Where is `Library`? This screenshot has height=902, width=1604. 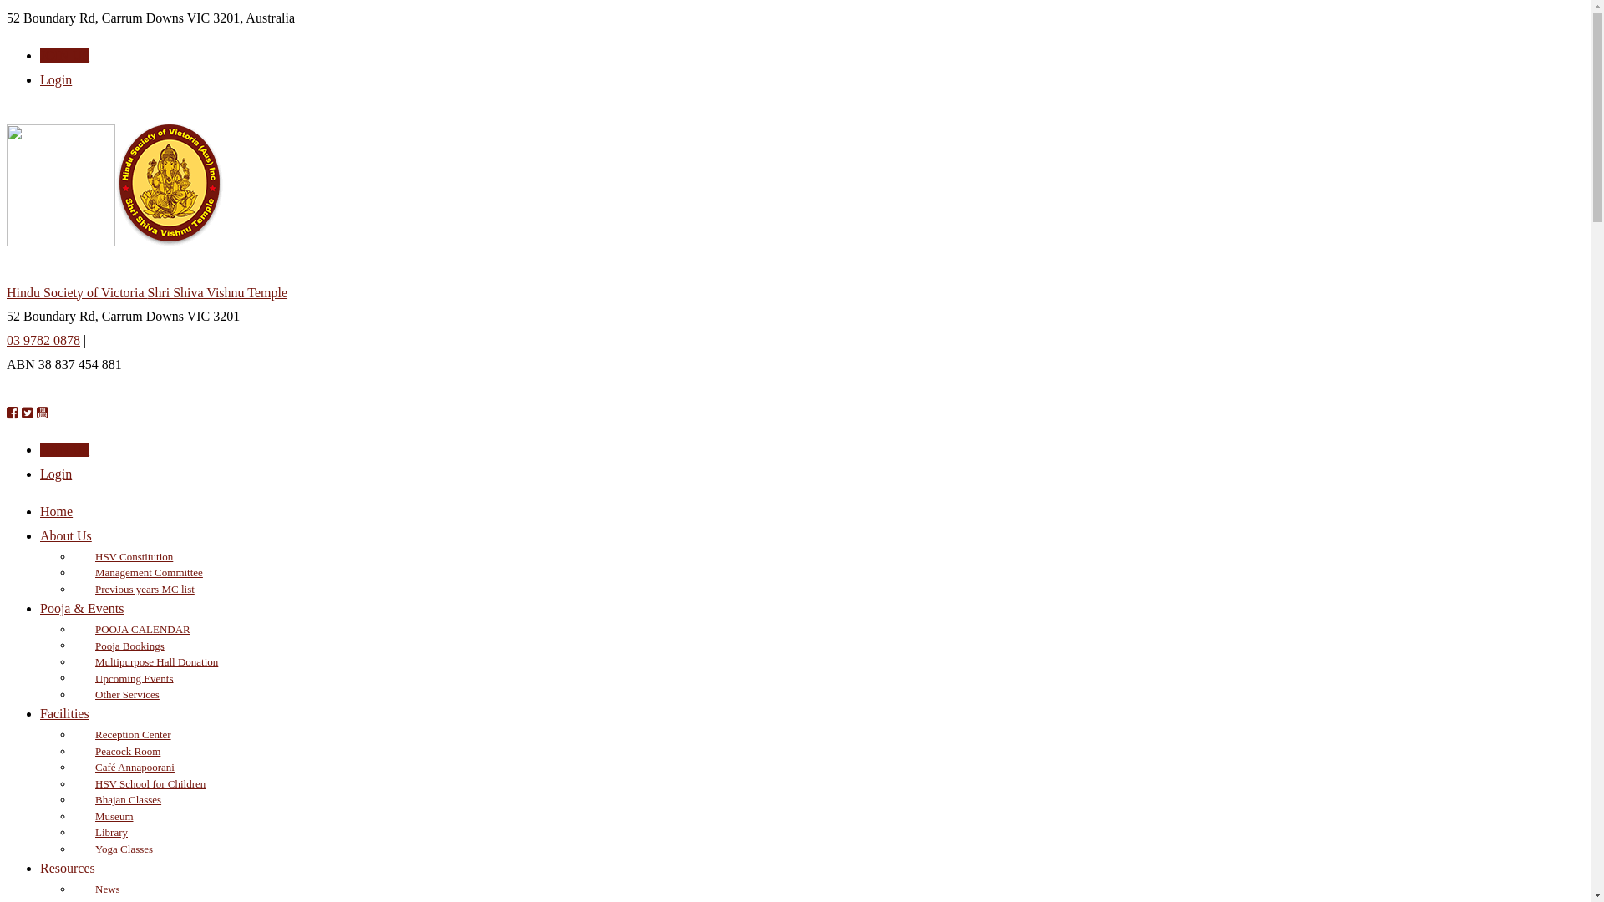 Library is located at coordinates (110, 832).